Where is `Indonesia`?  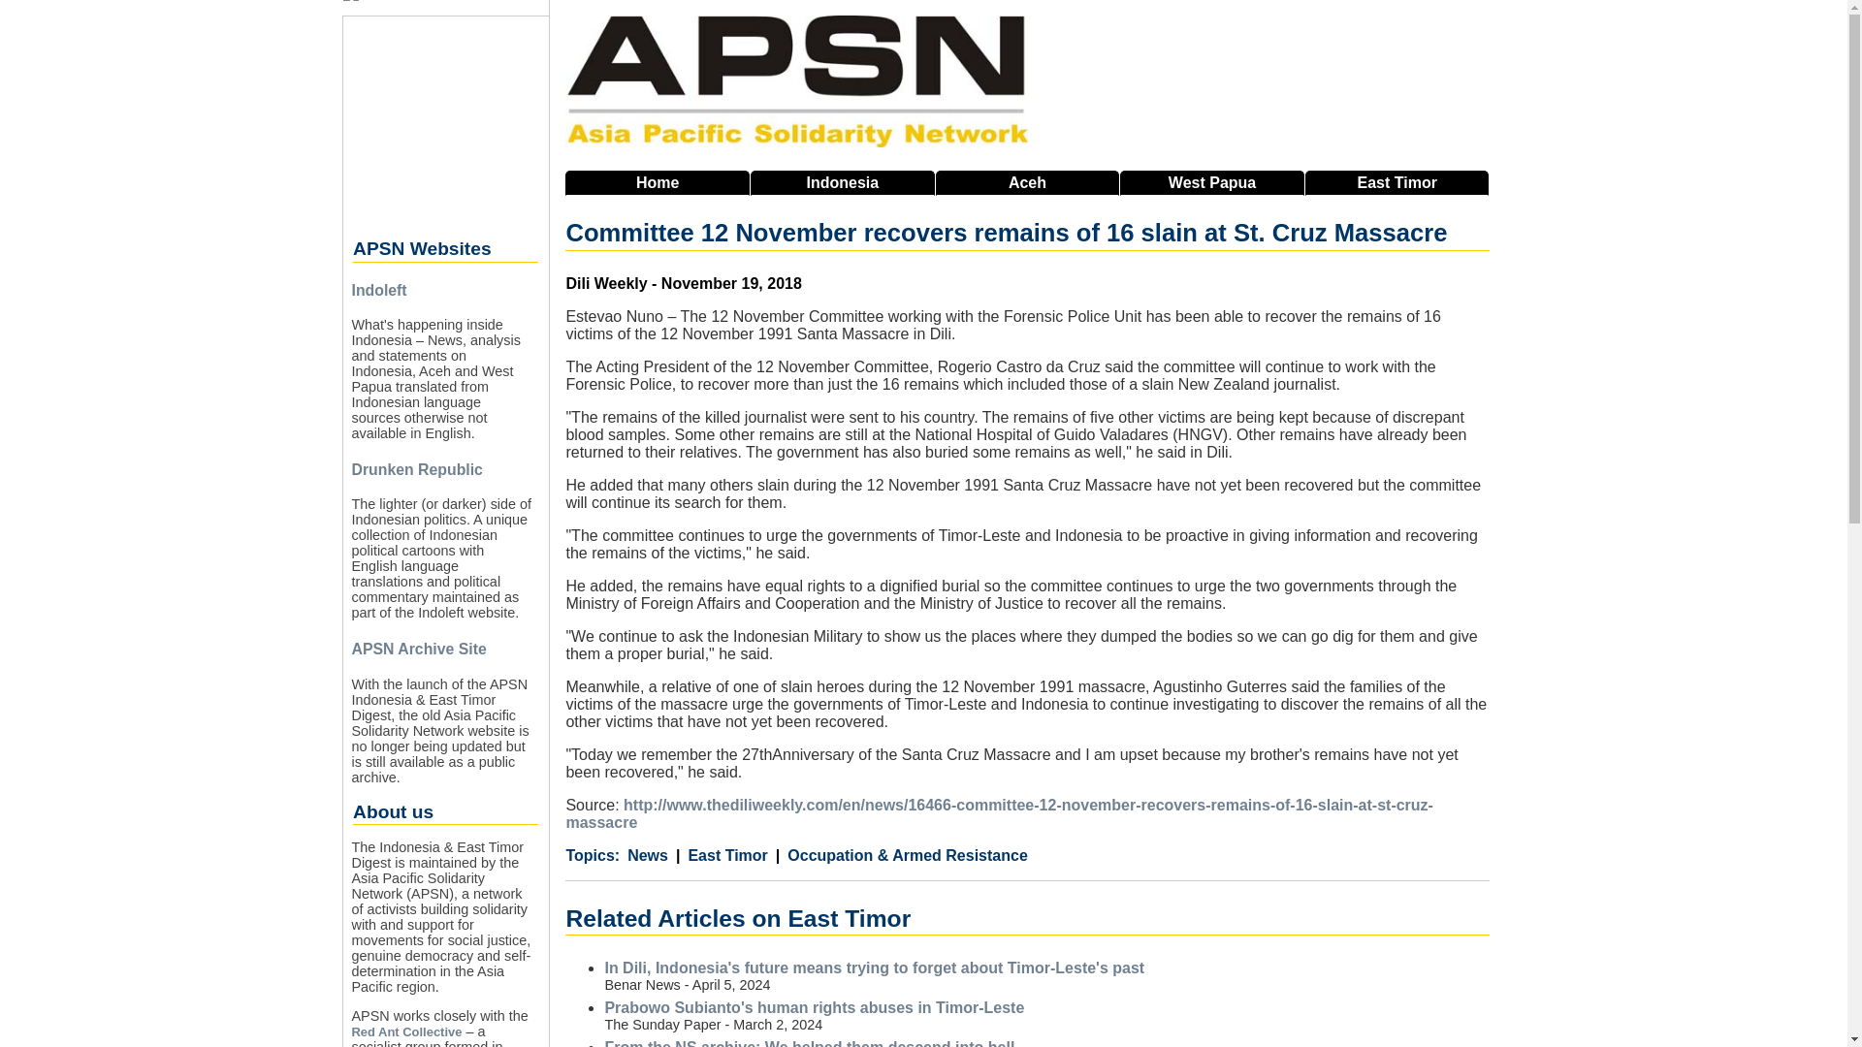
Indonesia is located at coordinates (842, 182).